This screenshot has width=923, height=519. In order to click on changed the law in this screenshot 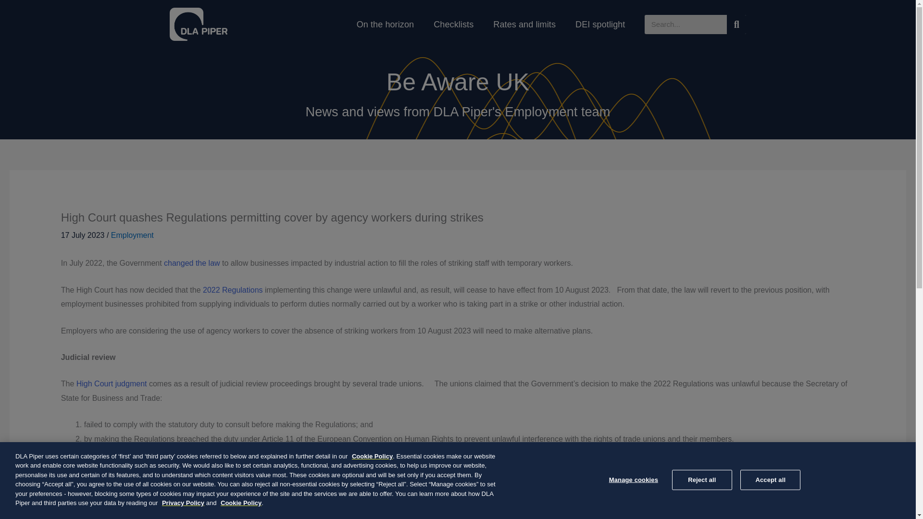, I will do `click(192, 263)`.